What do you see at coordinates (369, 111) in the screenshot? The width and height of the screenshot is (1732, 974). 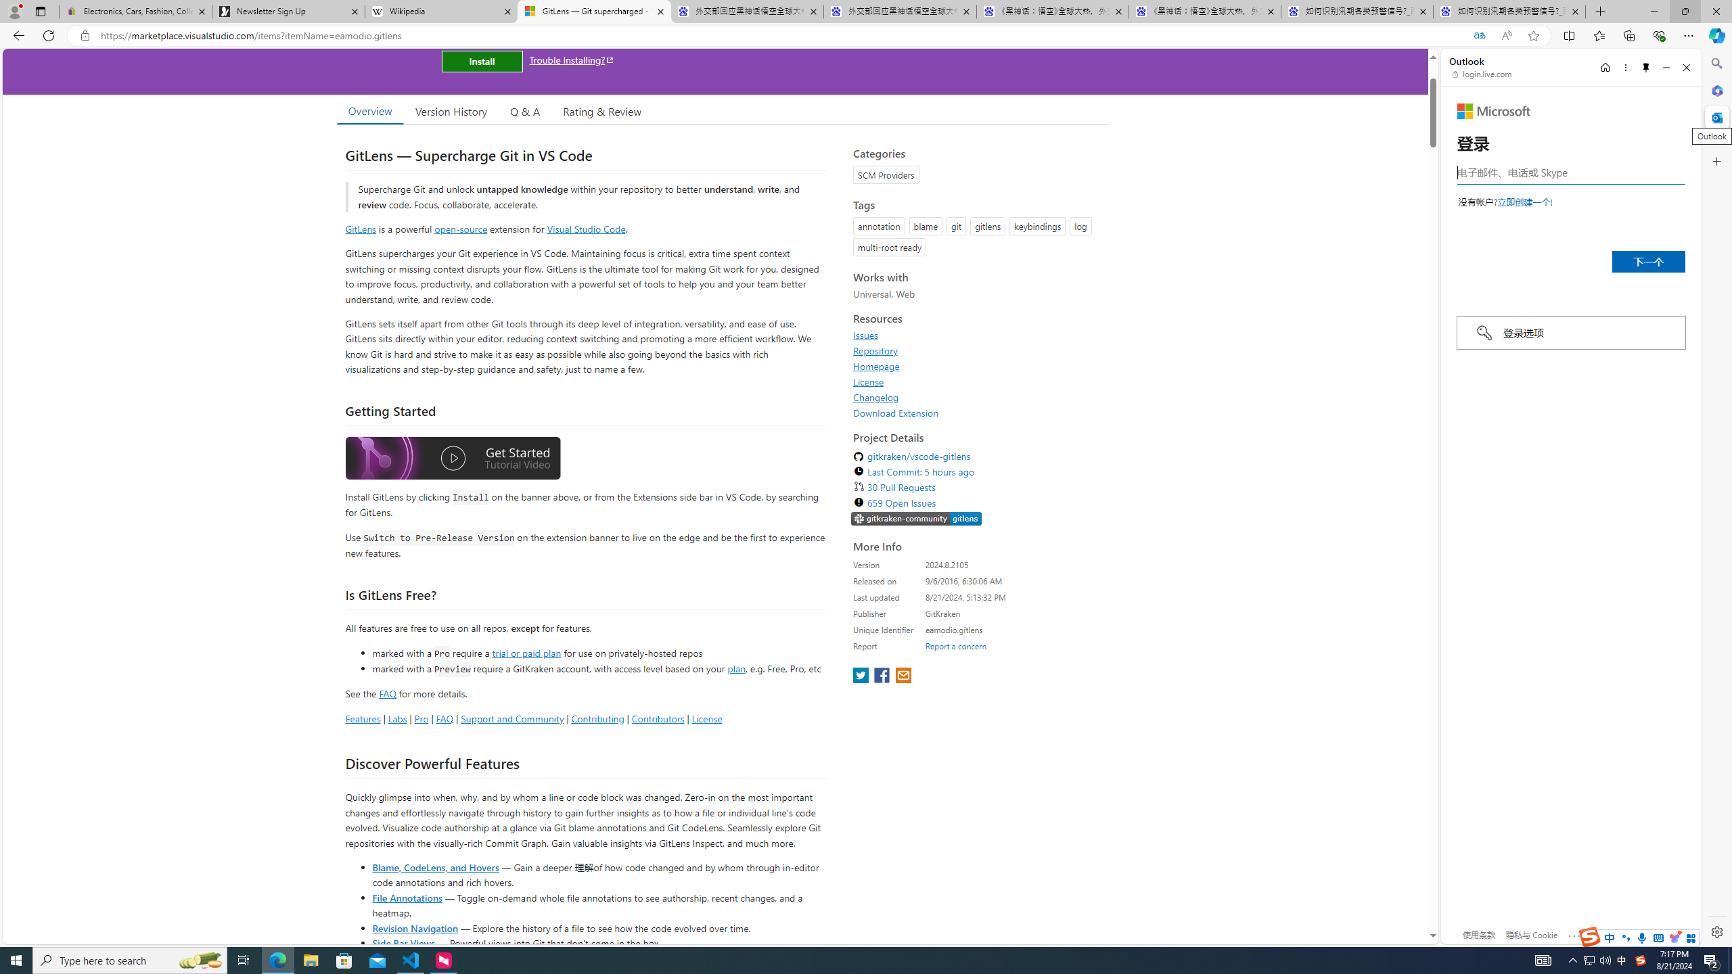 I see `Overview` at bounding box center [369, 111].